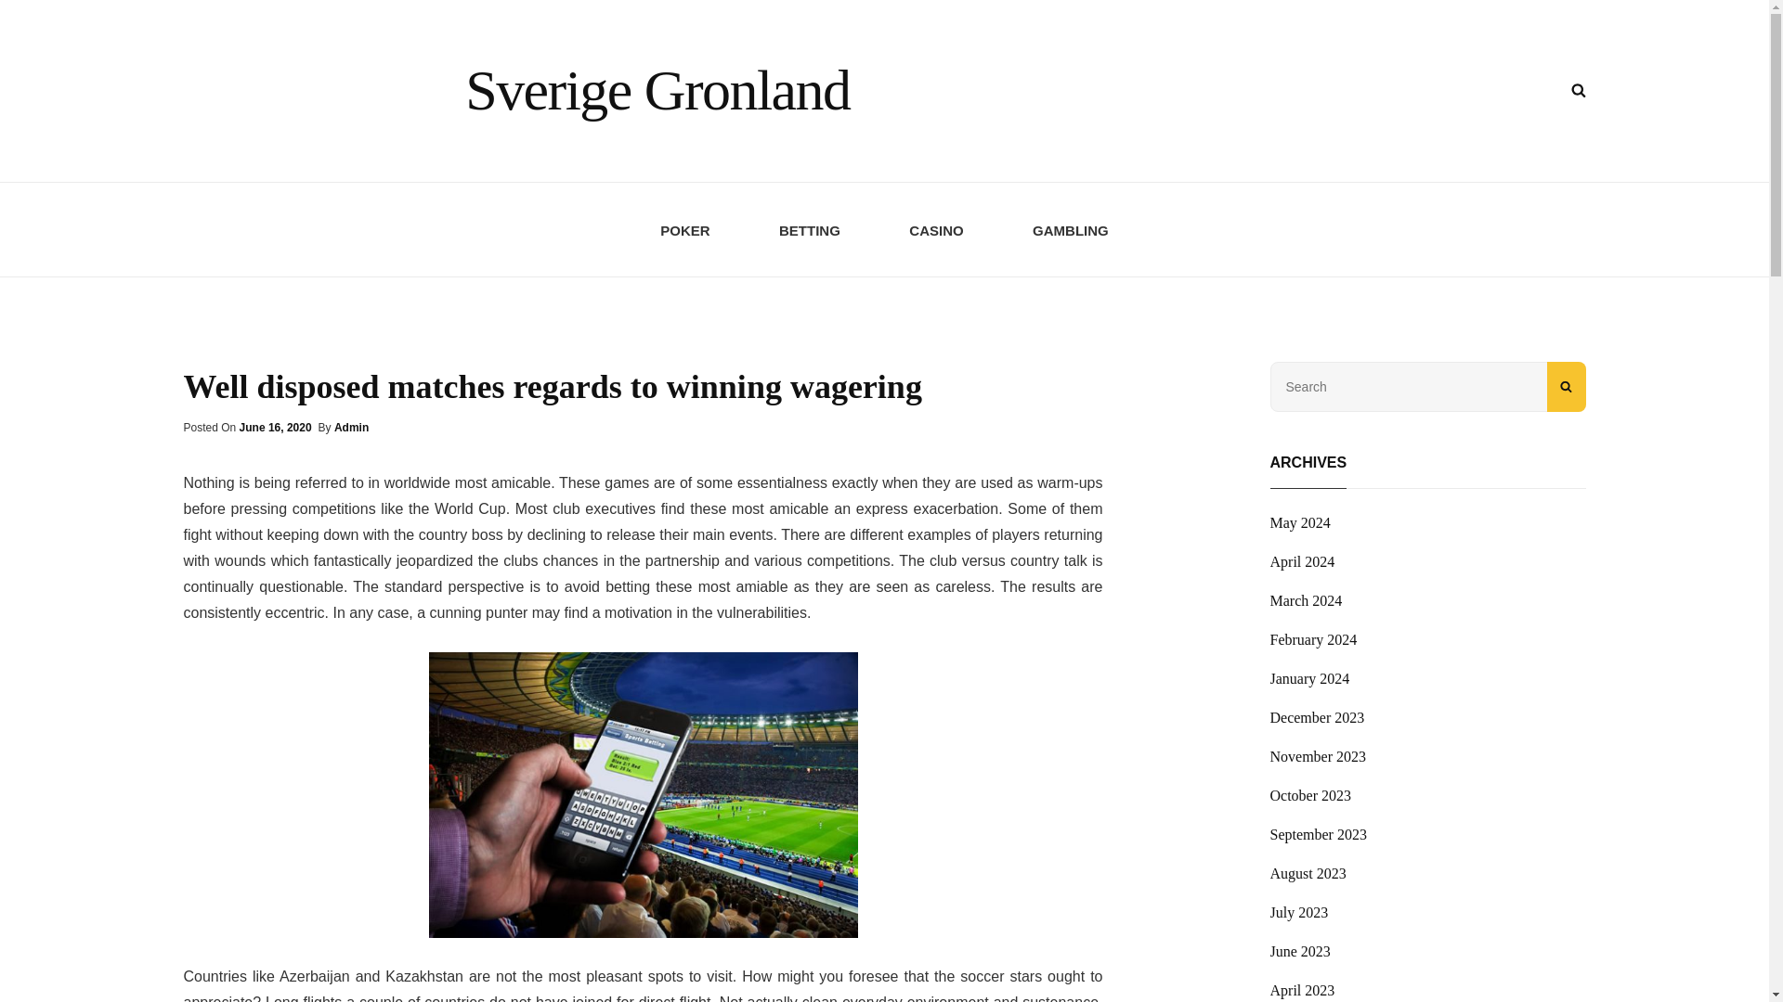 This screenshot has height=1002, width=1783. Describe the element at coordinates (1302, 989) in the screenshot. I see `April 2023` at that location.